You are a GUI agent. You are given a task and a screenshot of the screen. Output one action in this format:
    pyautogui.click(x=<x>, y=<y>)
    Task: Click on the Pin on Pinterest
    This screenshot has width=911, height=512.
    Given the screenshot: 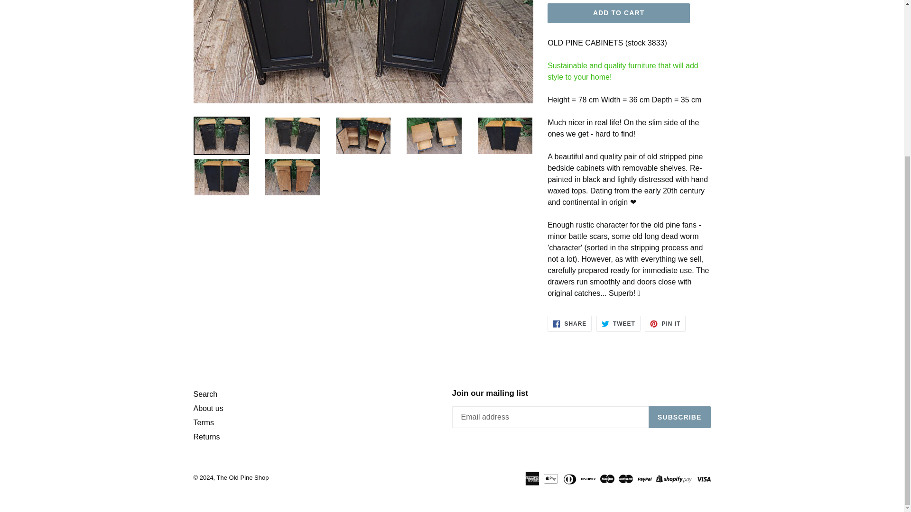 What is the action you would take?
    pyautogui.click(x=665, y=323)
    